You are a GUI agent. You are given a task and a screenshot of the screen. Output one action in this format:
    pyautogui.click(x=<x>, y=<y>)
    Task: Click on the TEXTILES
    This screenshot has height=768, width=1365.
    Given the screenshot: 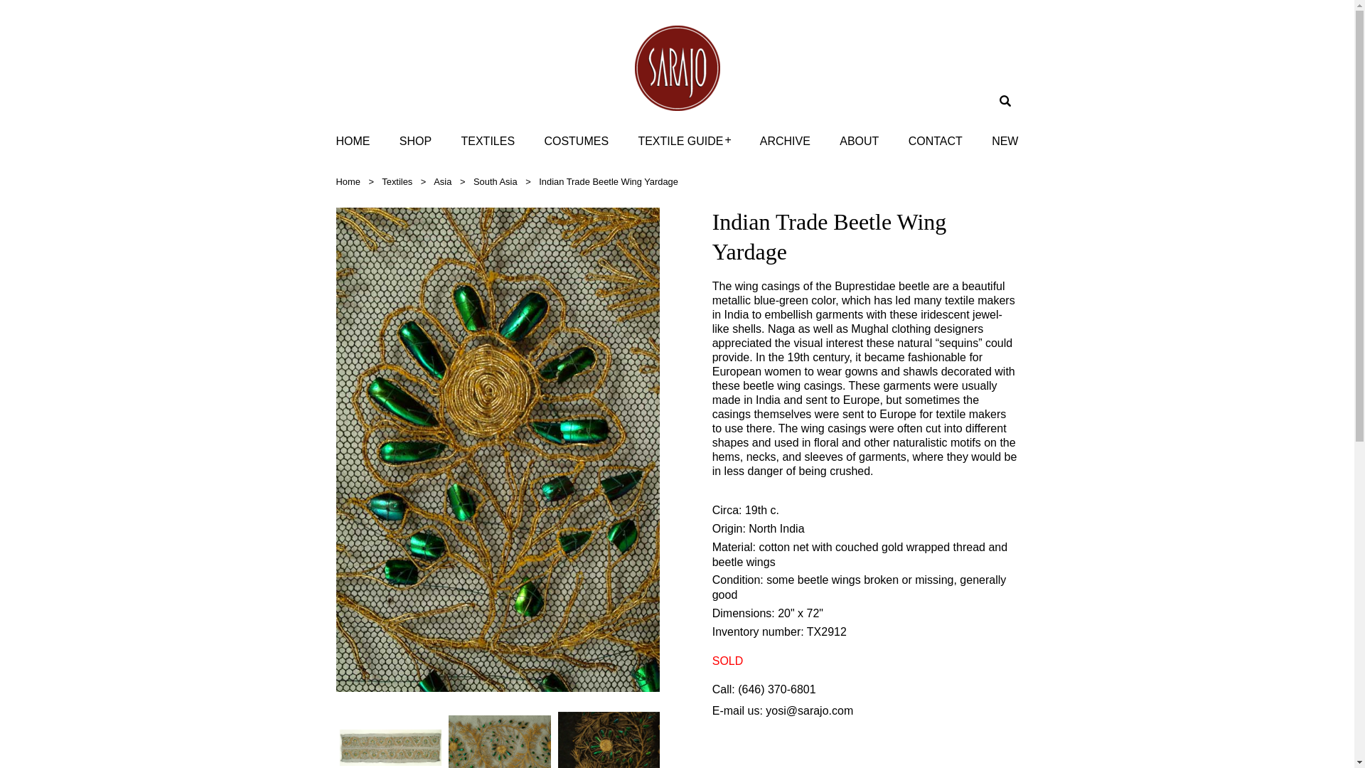 What is the action you would take?
    pyautogui.click(x=488, y=141)
    